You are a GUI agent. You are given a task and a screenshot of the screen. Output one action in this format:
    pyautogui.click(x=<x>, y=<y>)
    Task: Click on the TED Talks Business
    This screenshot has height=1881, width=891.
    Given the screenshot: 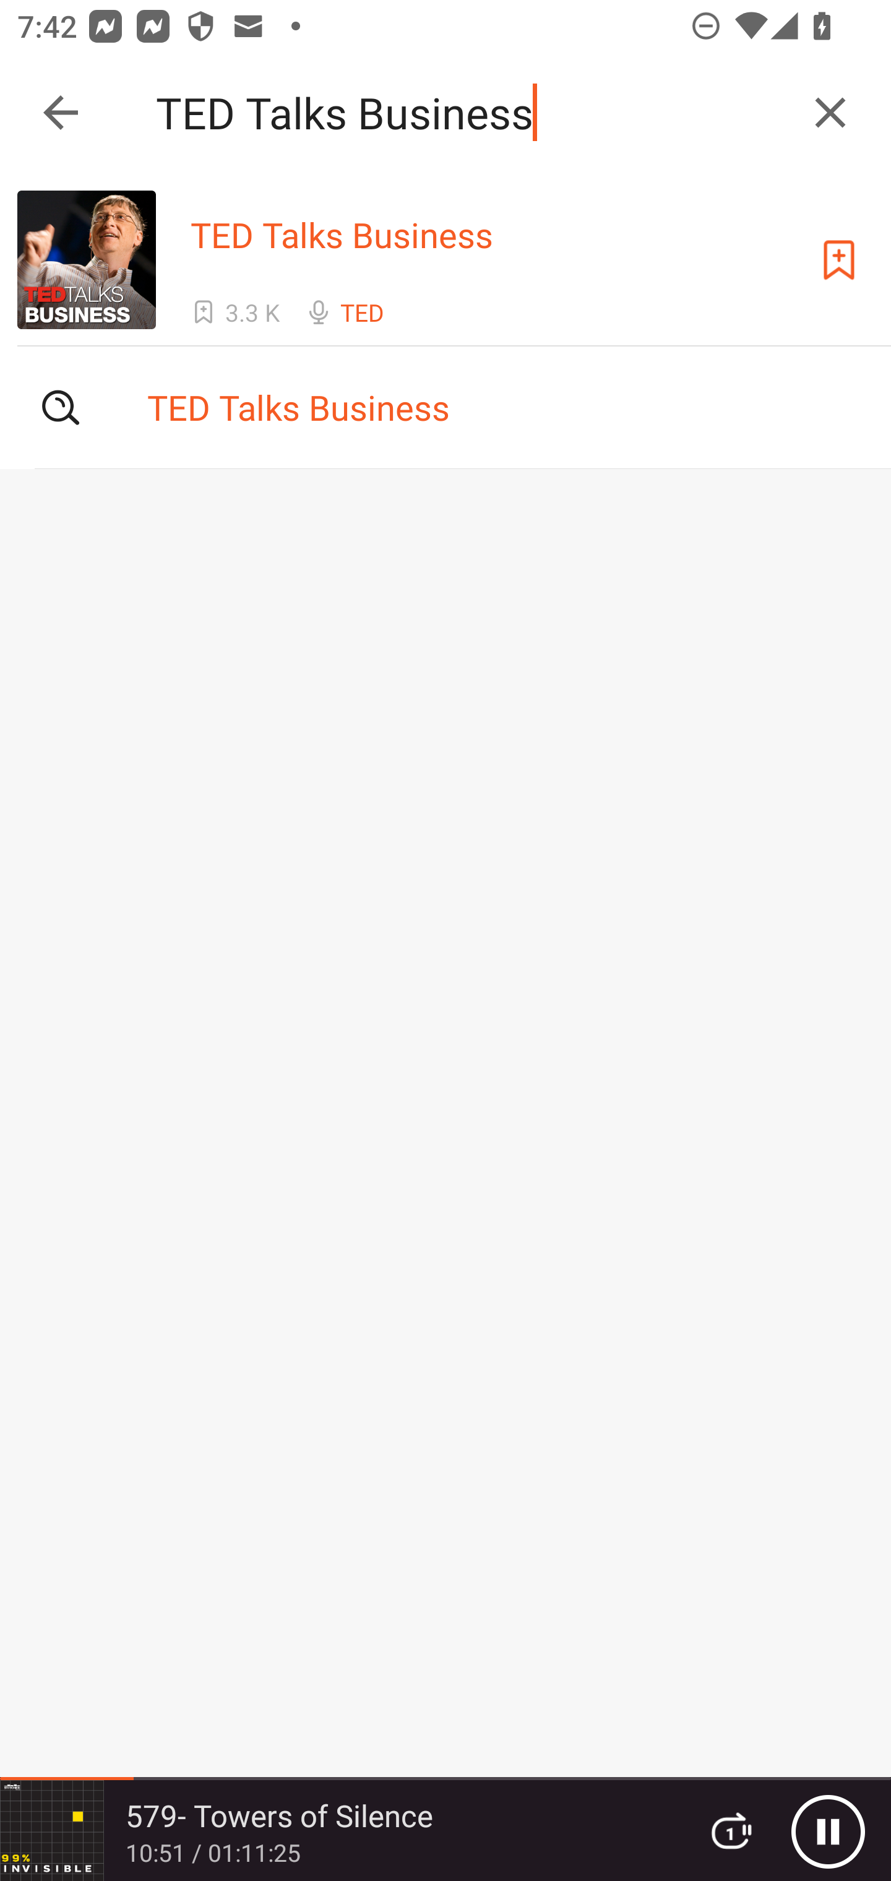 What is the action you would take?
    pyautogui.click(x=471, y=113)
    